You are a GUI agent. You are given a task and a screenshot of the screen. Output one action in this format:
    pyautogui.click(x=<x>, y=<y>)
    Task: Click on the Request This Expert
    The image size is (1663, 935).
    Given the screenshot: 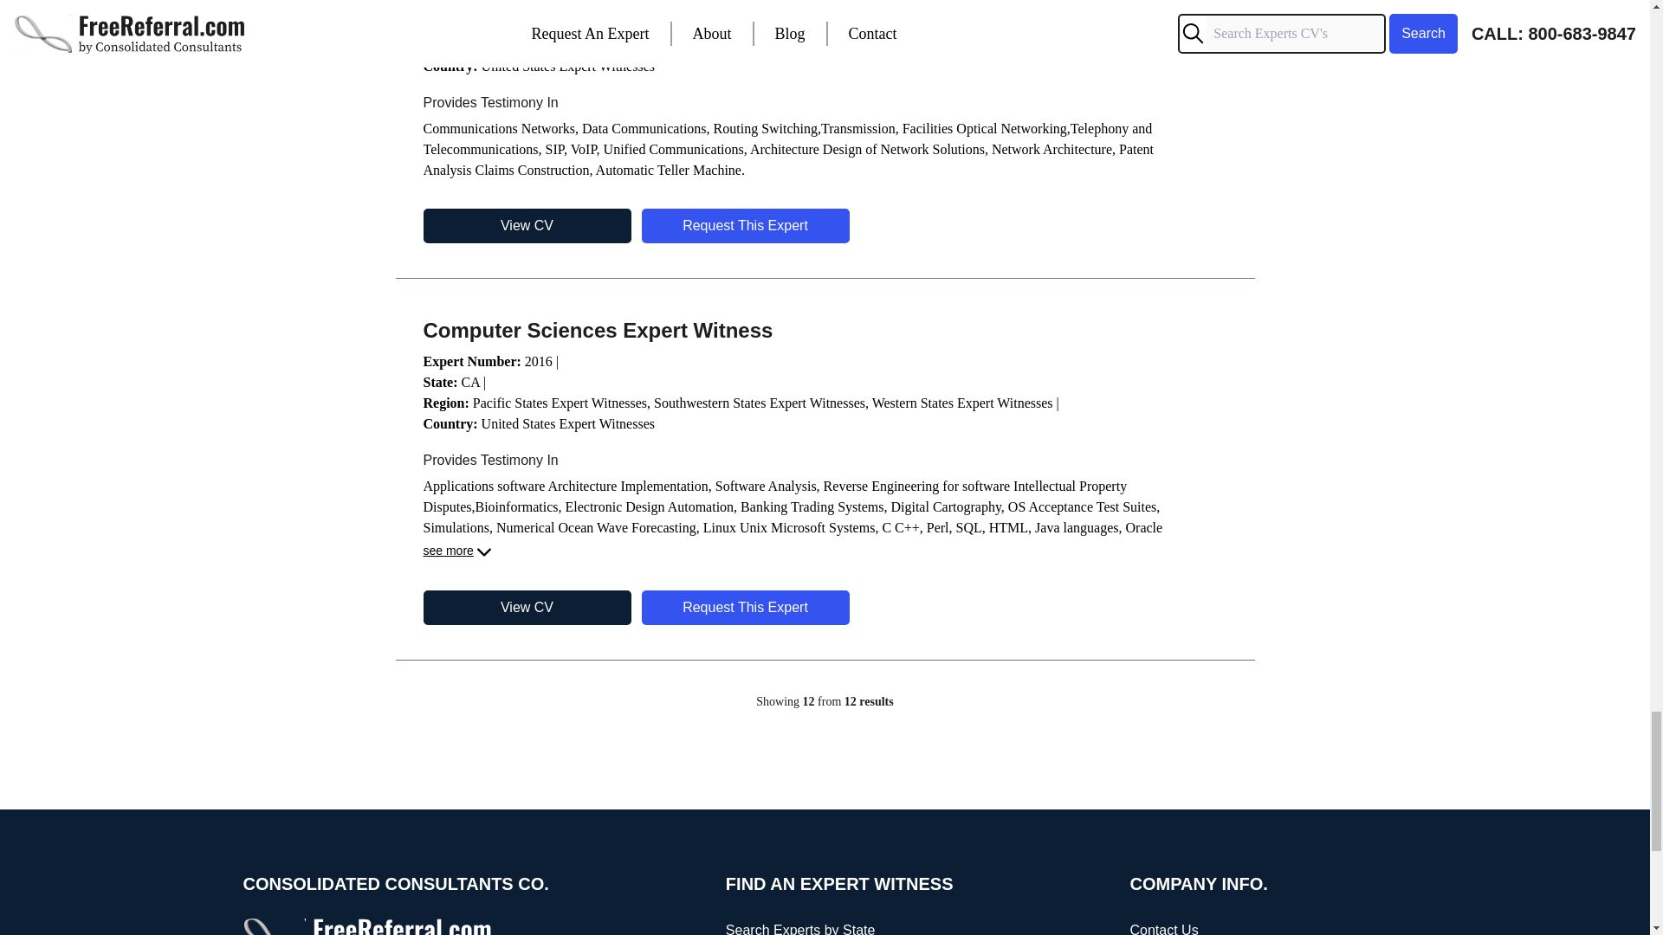 What is the action you would take?
    pyautogui.click(x=744, y=225)
    